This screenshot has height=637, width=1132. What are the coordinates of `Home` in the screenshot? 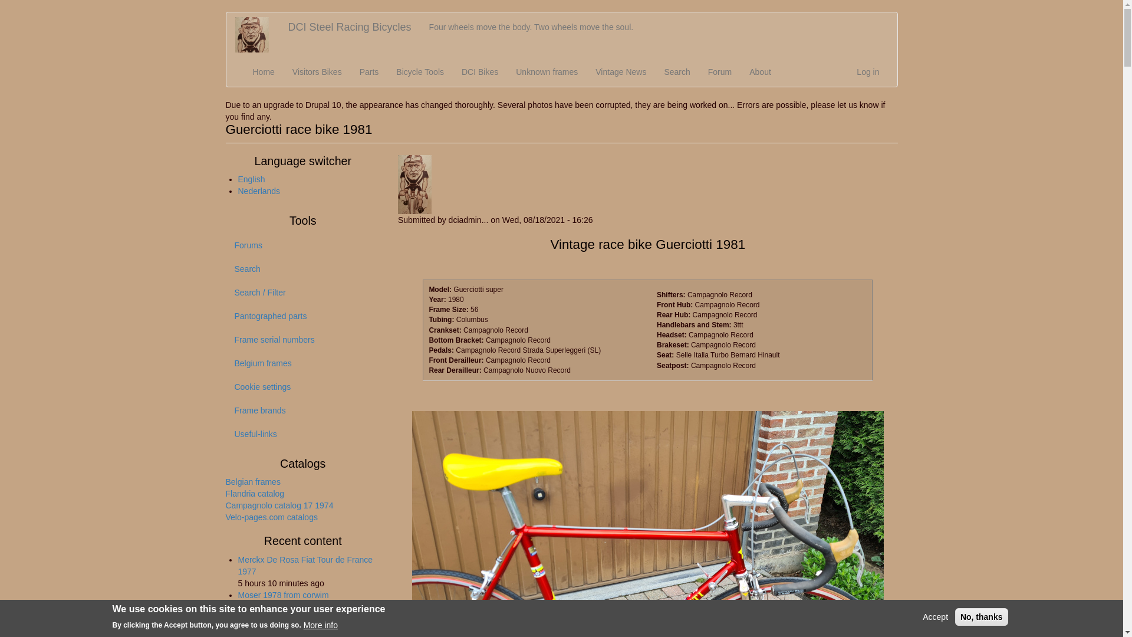 It's located at (264, 72).